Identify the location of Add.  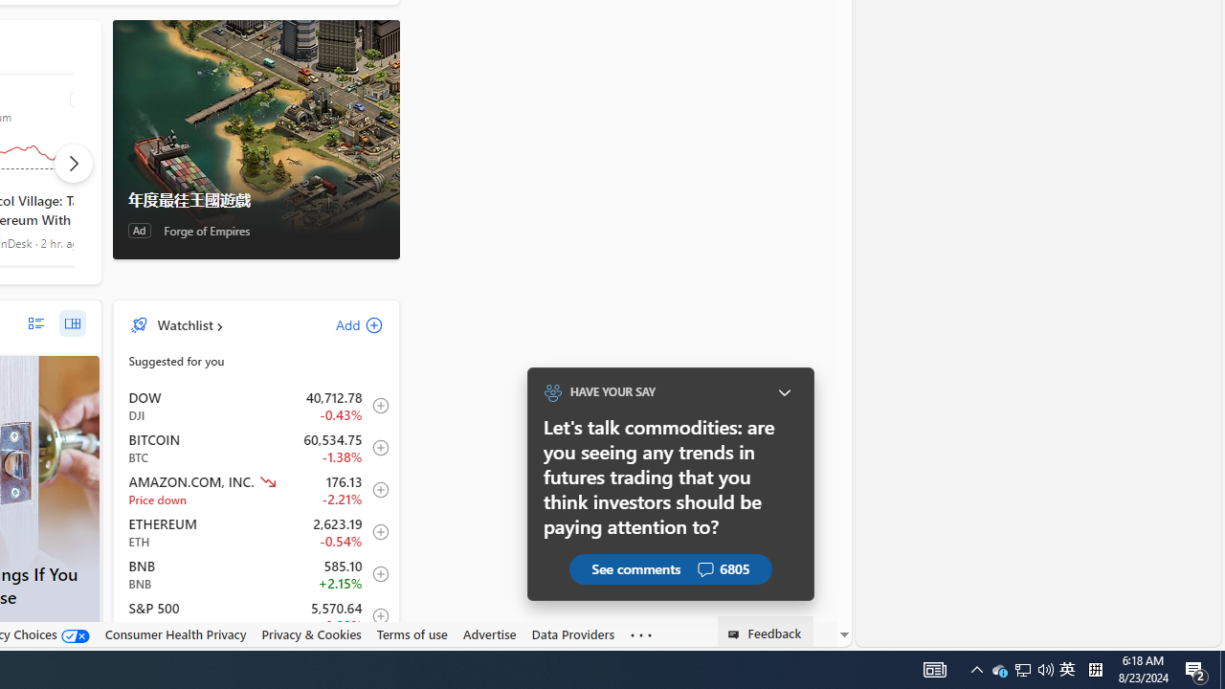
(343, 324).